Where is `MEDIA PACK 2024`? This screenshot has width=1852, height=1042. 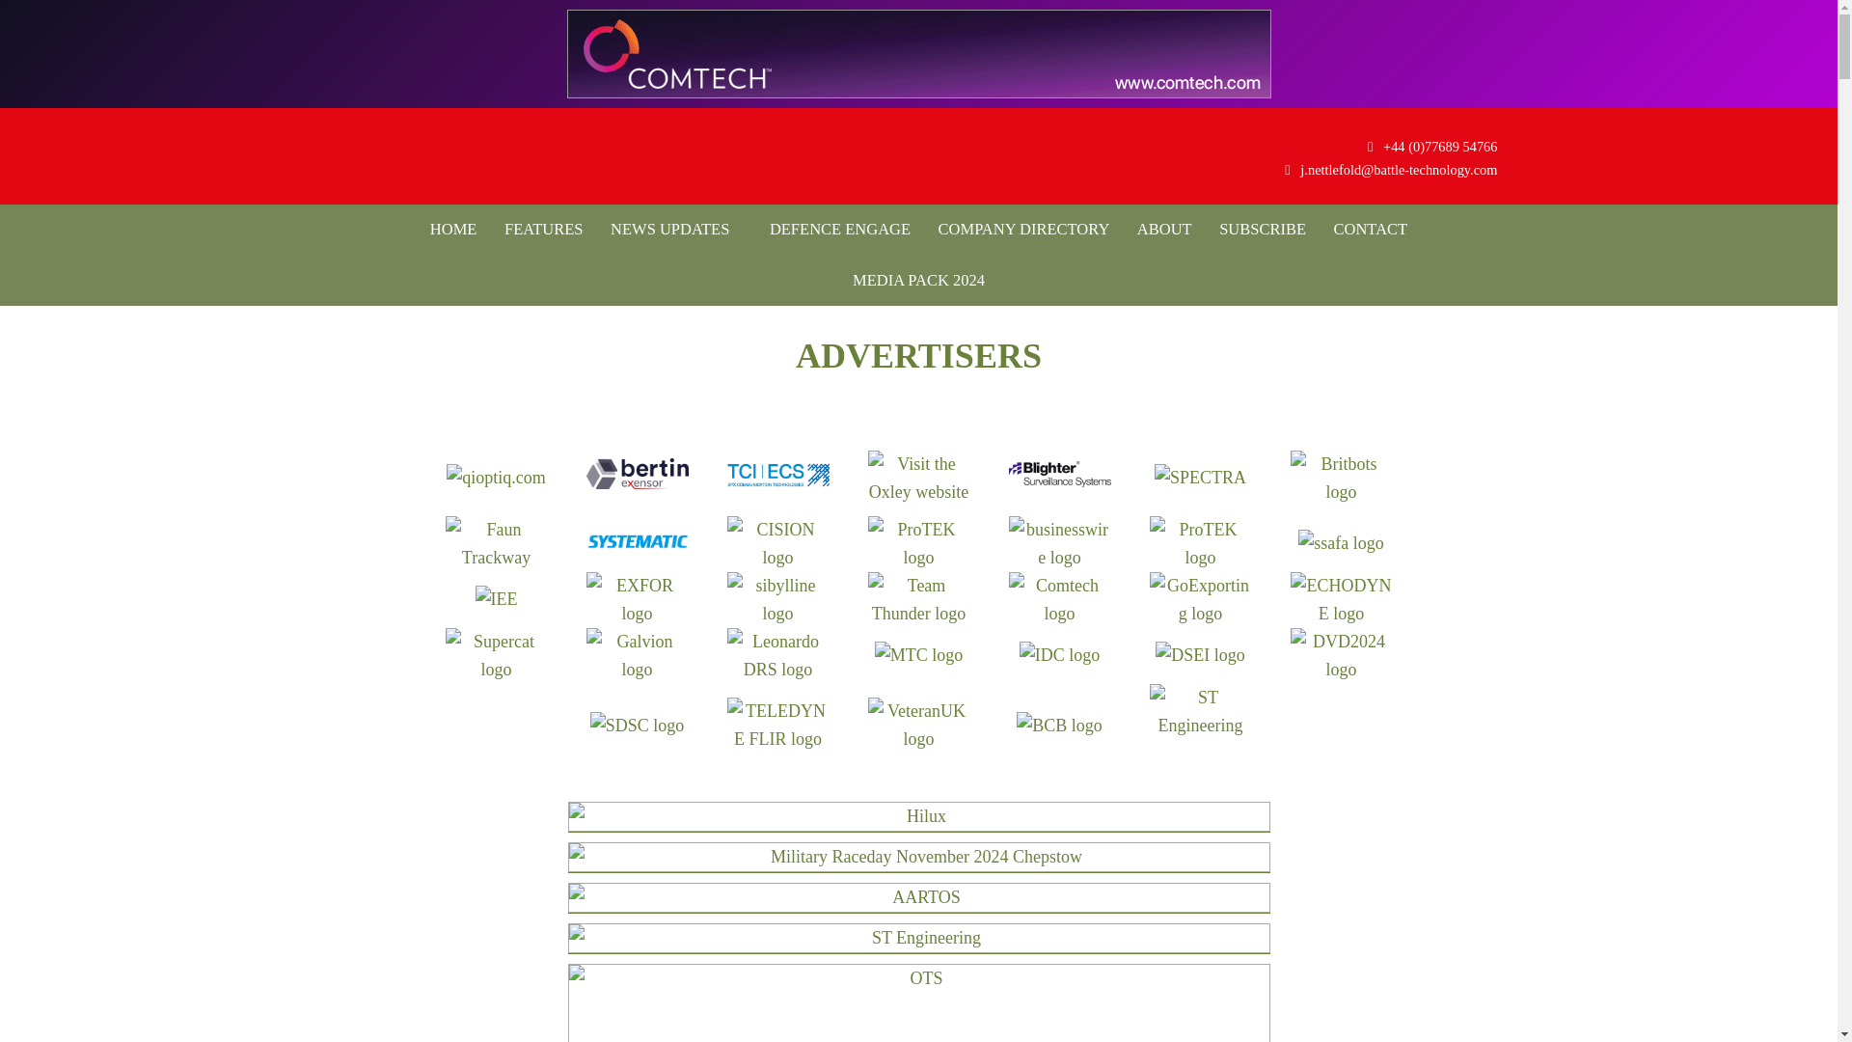 MEDIA PACK 2024 is located at coordinates (918, 280).